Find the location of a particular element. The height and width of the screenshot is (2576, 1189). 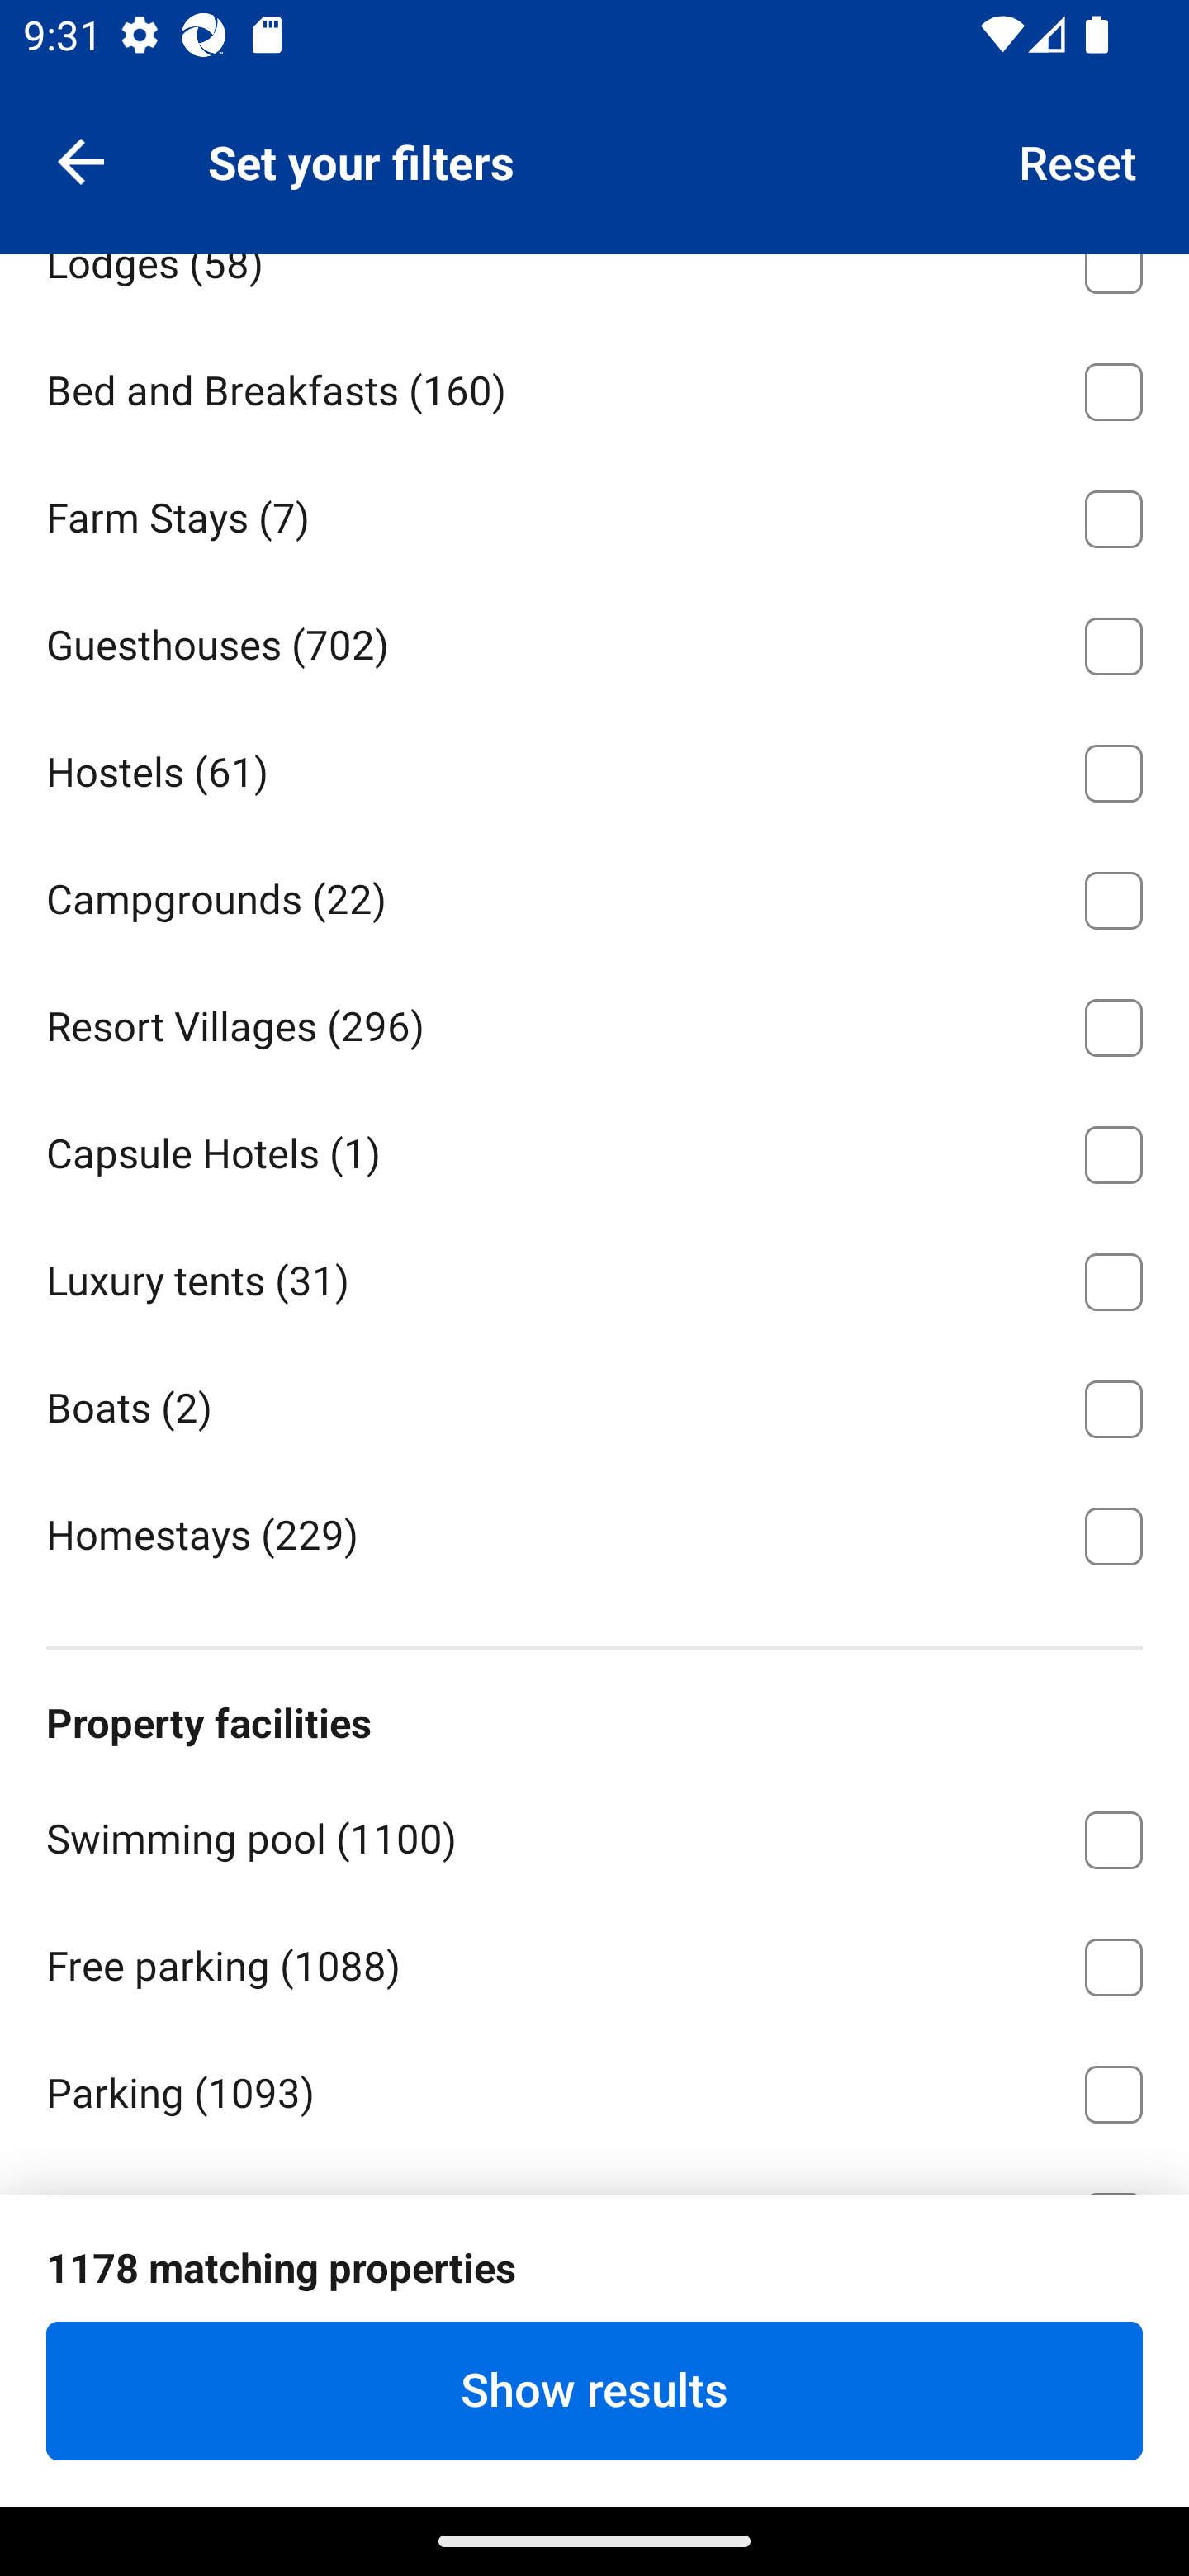

Lodges ⁦(58) is located at coordinates (594, 288).